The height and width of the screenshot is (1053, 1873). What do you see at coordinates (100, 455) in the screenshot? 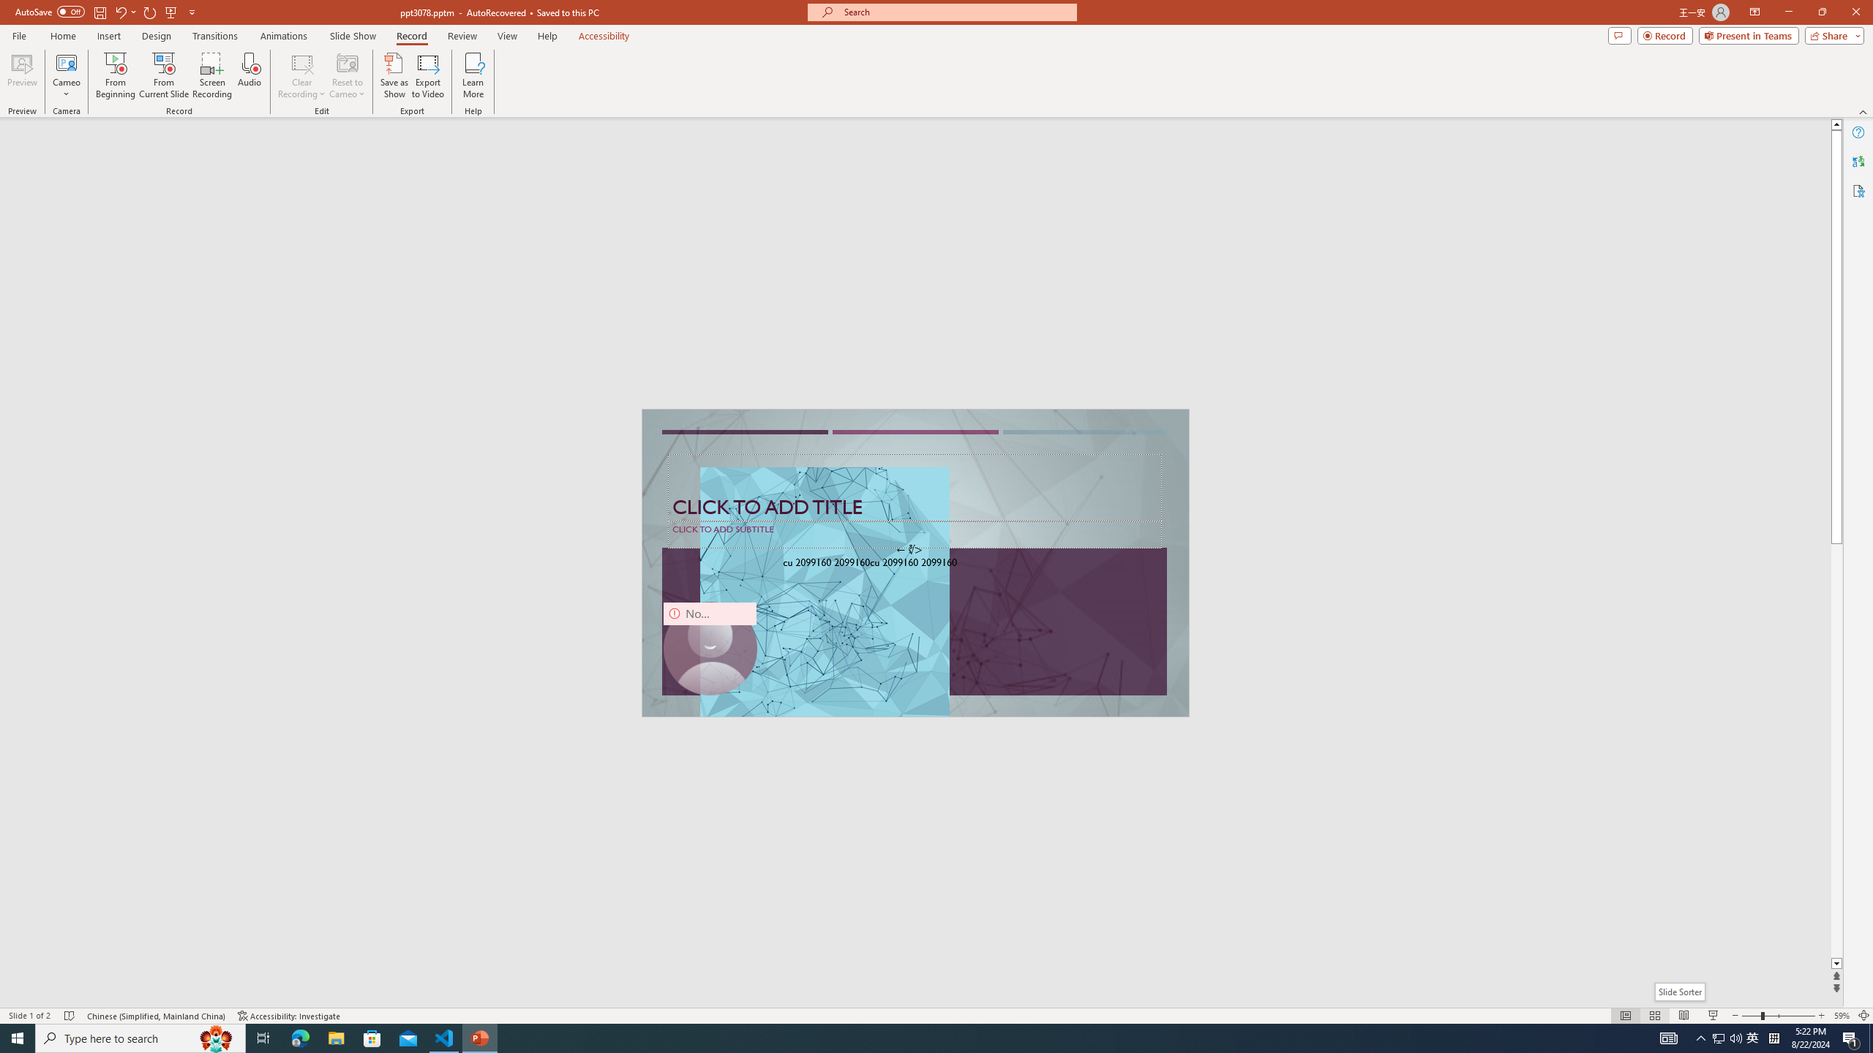
I see `Run and Debug (Ctrl+Shift+D)` at bounding box center [100, 455].